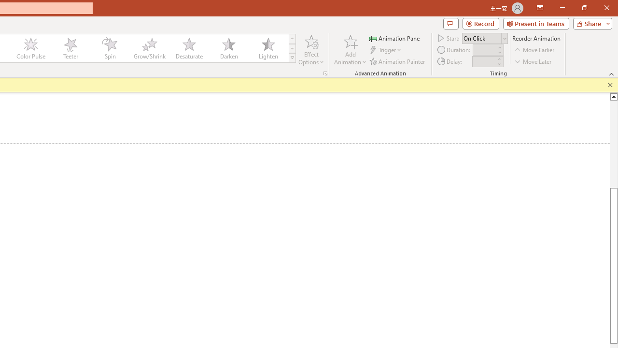 This screenshot has width=618, height=348. I want to click on Animation Painter, so click(398, 61).